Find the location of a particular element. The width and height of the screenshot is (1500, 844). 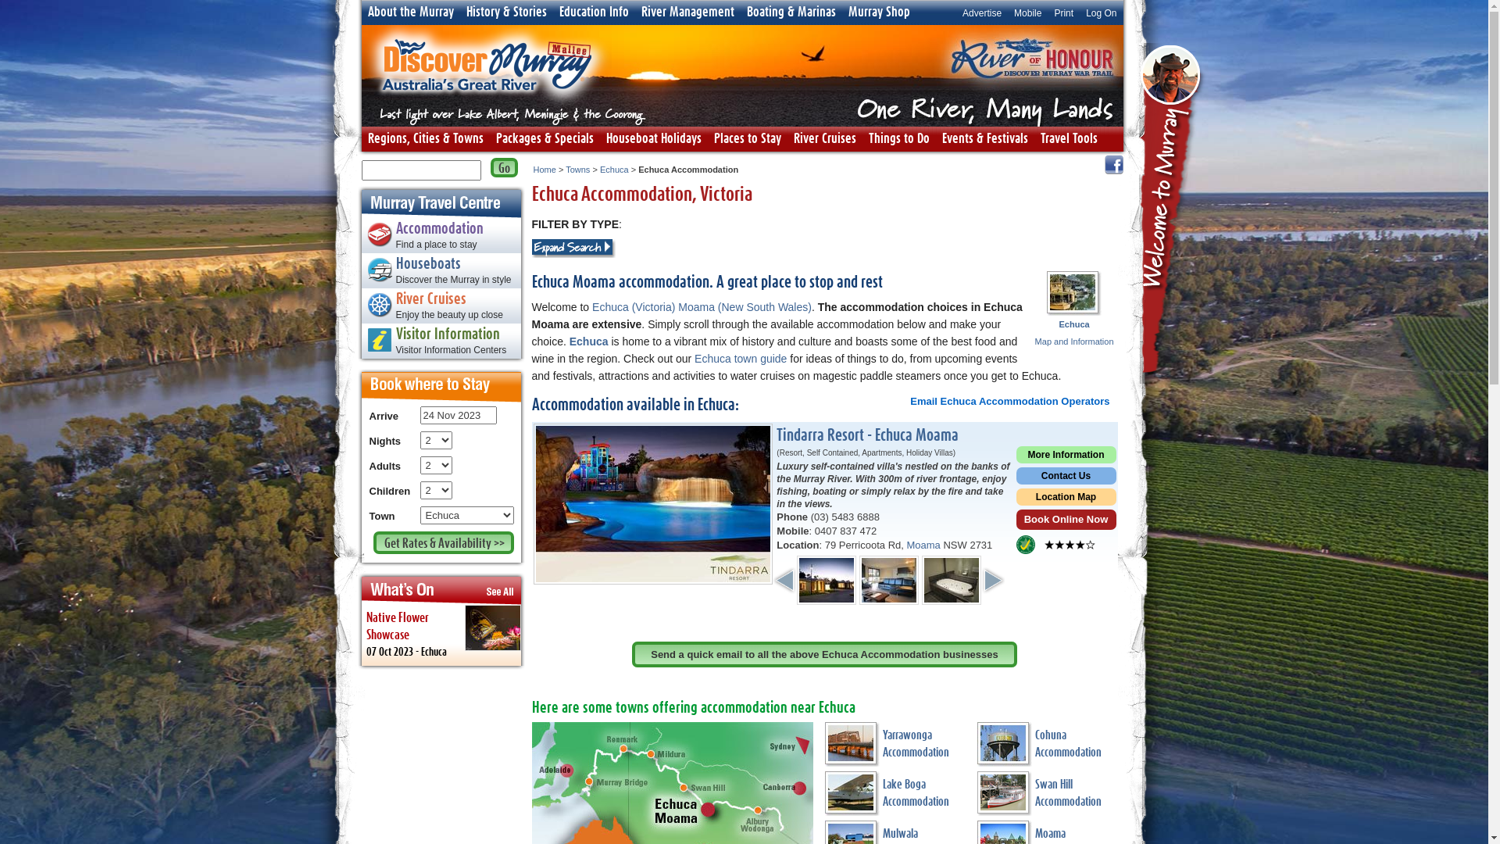

Book Online Now is located at coordinates (1065, 522).